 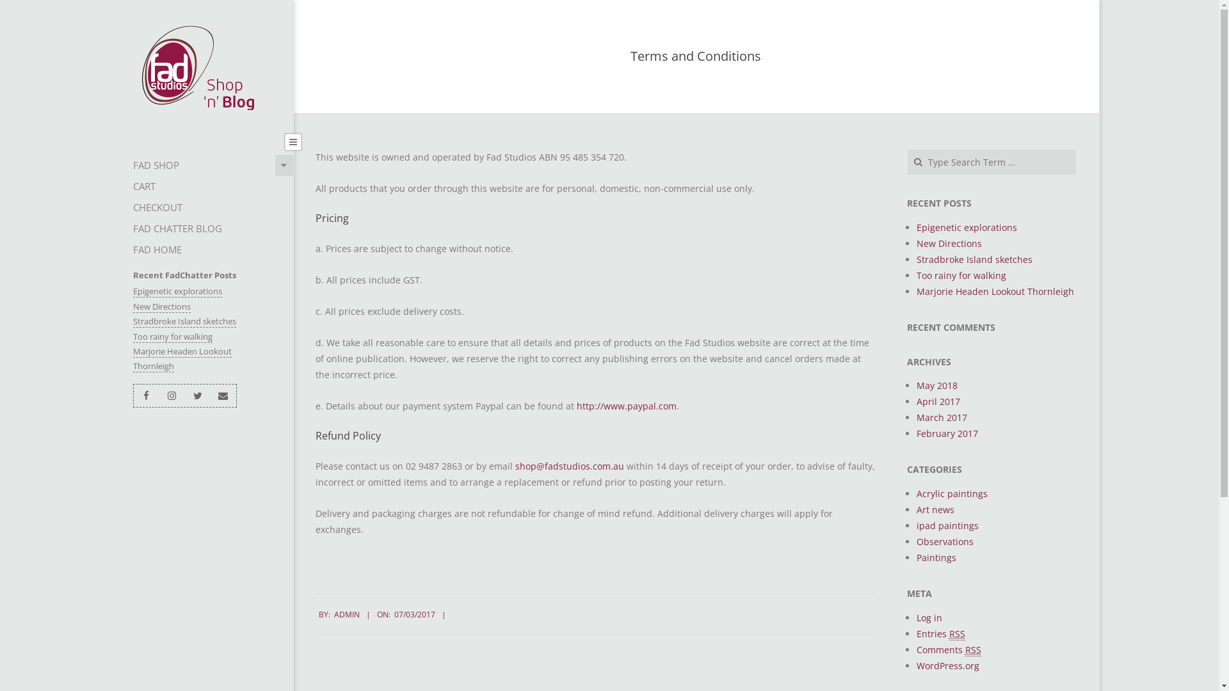 What do you see at coordinates (961, 275) in the screenshot?
I see `Too rainy for walking` at bounding box center [961, 275].